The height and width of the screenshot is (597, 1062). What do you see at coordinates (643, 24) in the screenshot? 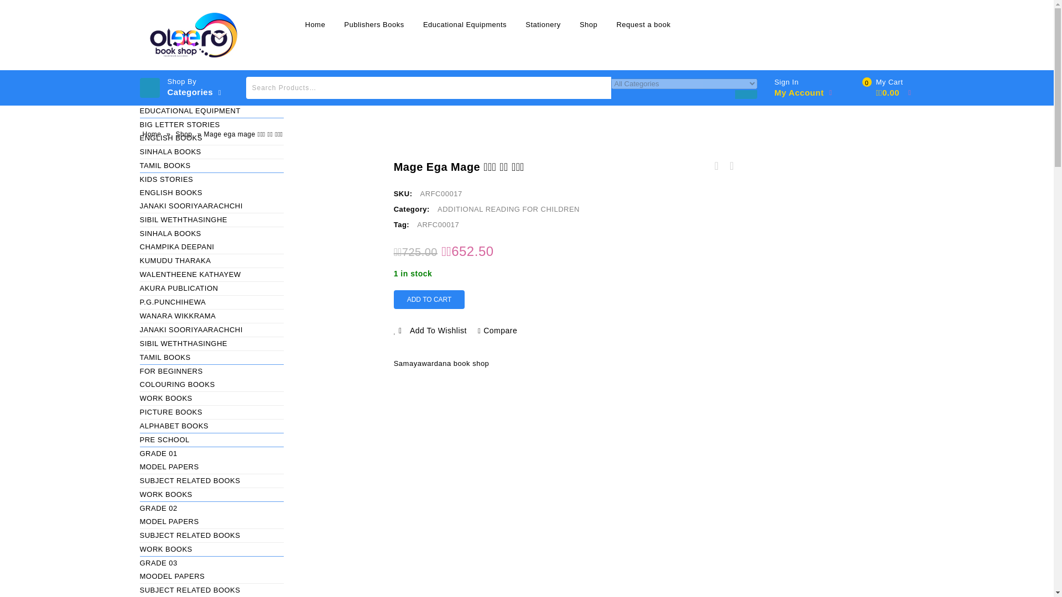
I see `Request a book` at bounding box center [643, 24].